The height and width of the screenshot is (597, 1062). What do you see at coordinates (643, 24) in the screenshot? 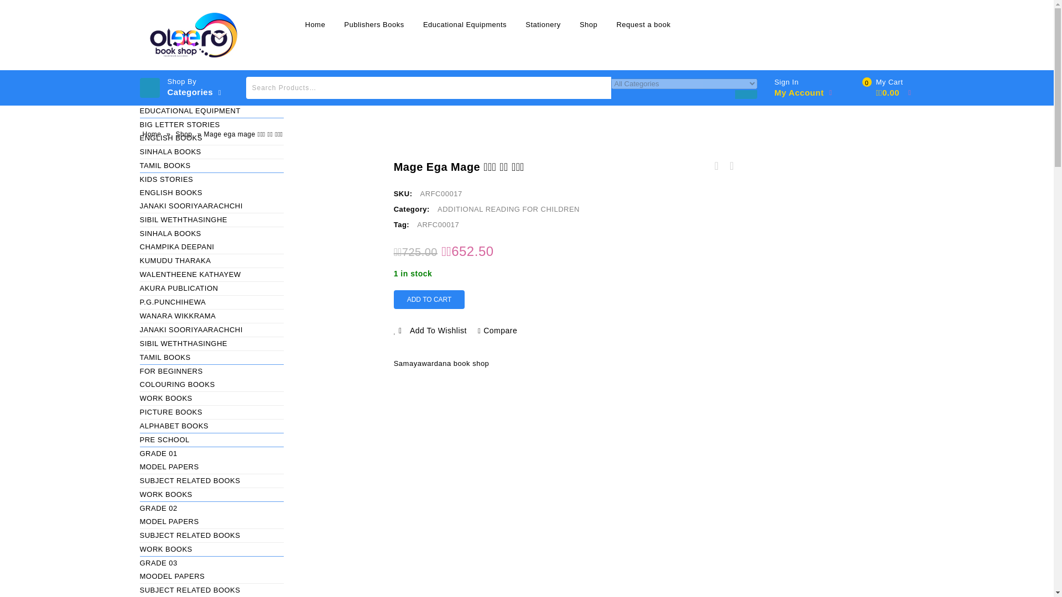
I see `Request a book` at bounding box center [643, 24].